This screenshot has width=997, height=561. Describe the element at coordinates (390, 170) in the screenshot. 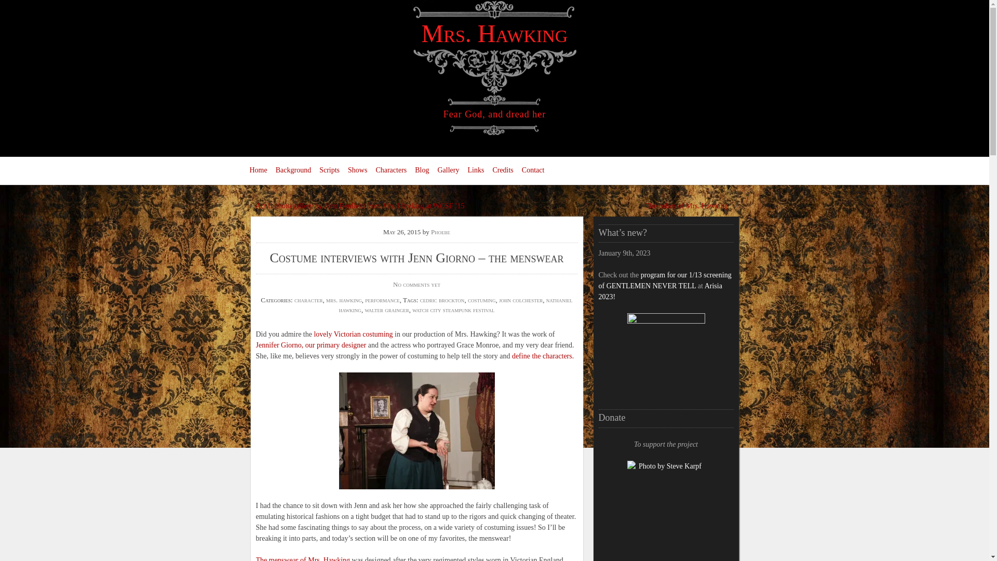

I see `Characters` at that location.